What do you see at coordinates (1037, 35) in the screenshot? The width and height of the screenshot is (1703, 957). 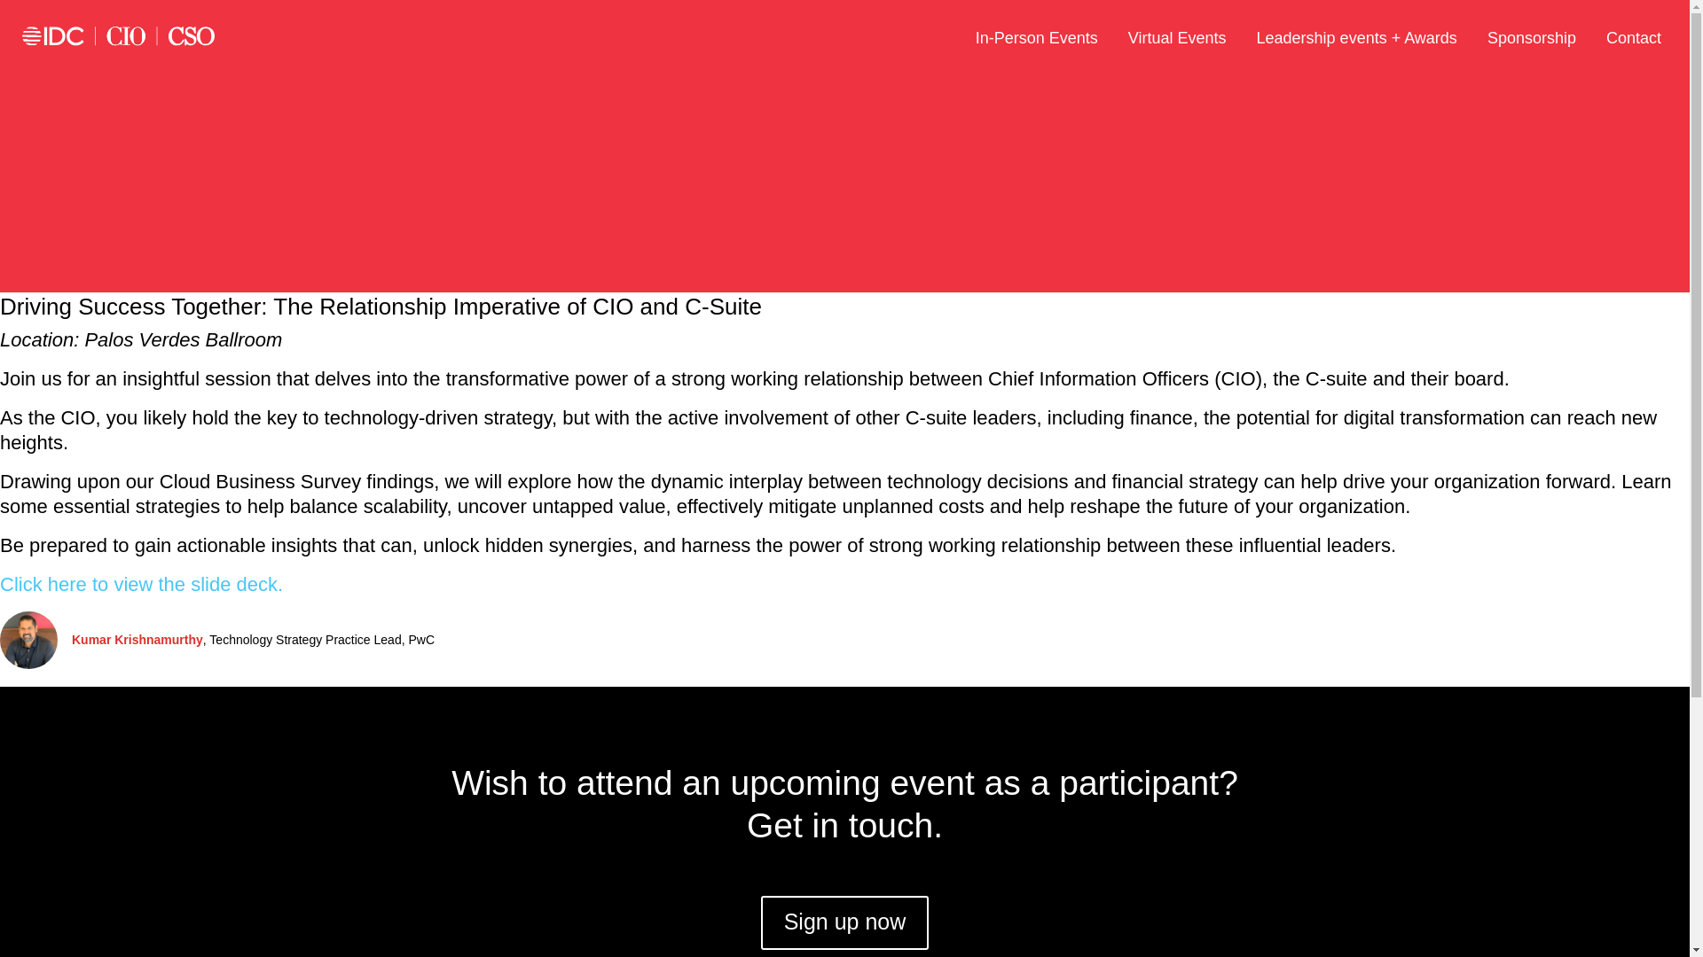 I see `In-Person Events` at bounding box center [1037, 35].